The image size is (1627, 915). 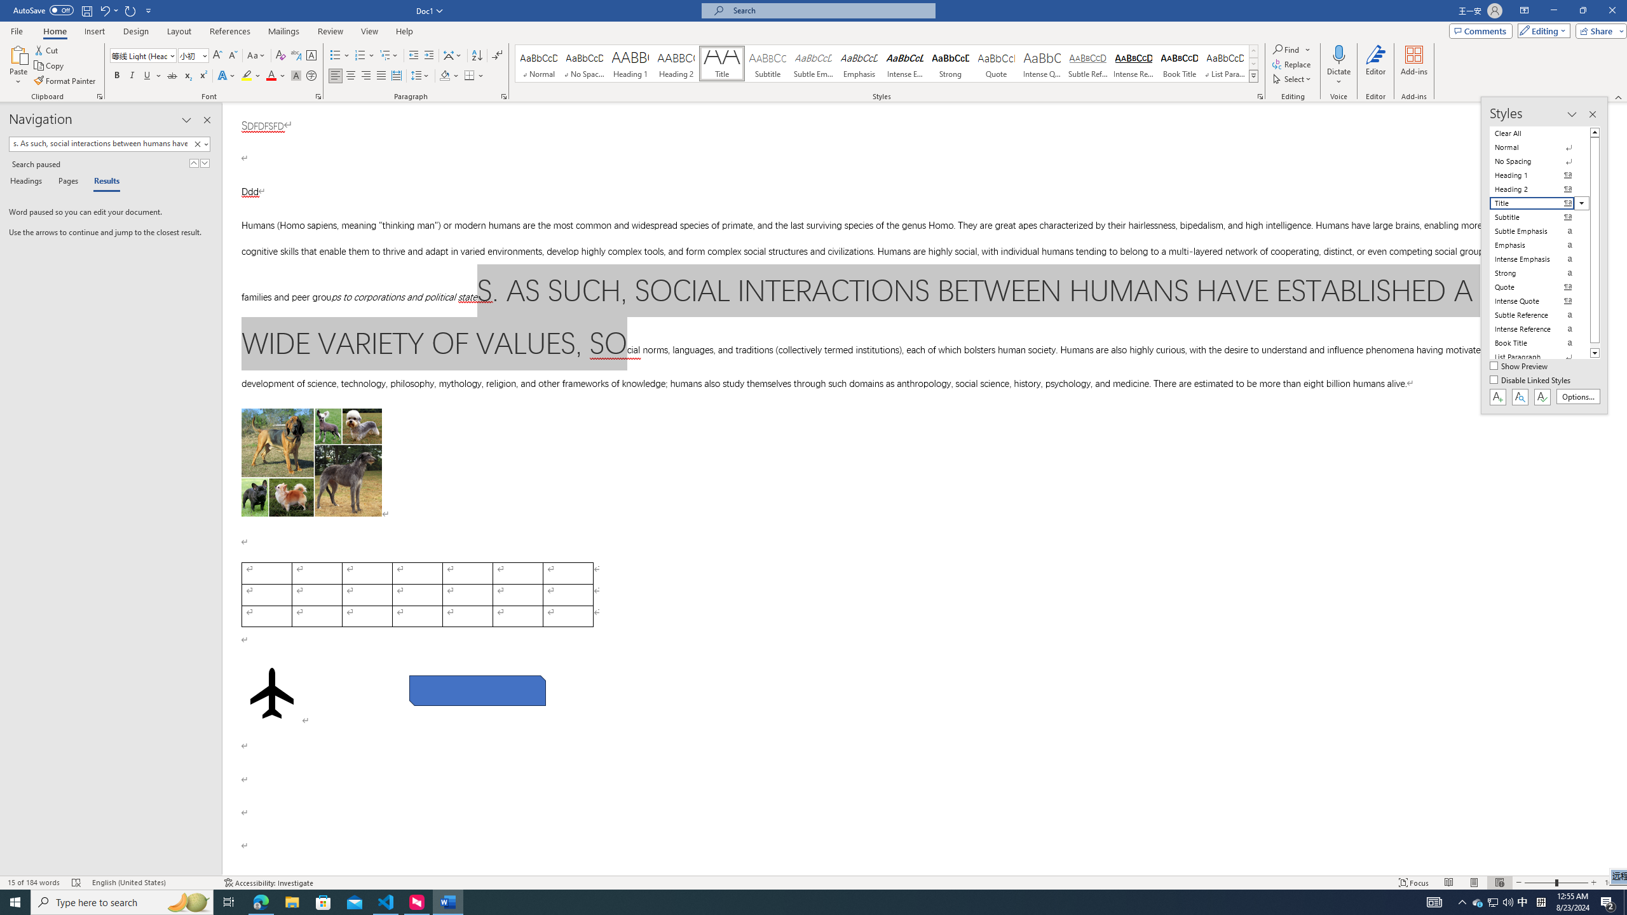 I want to click on Previous Result, so click(x=194, y=163).